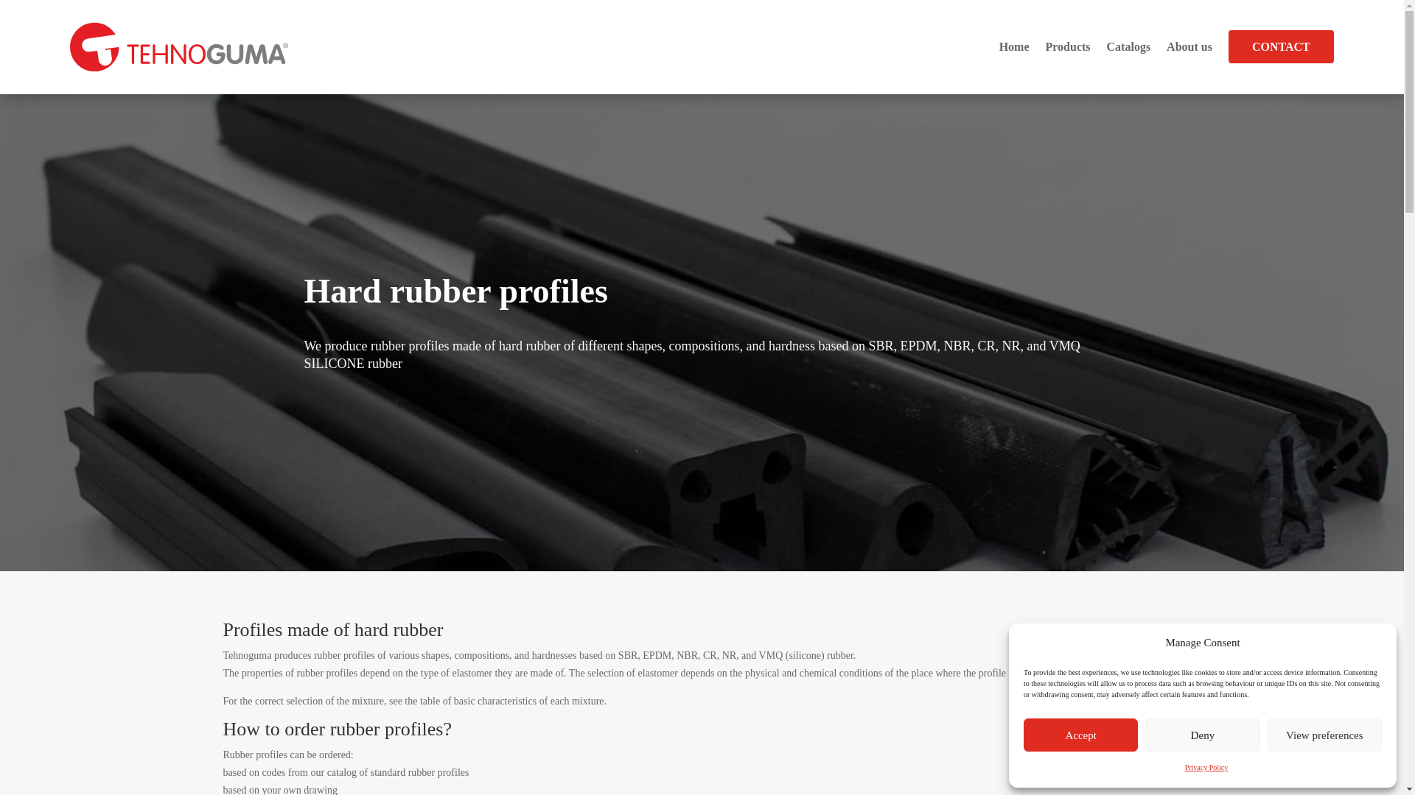 The height and width of the screenshot is (795, 1415). I want to click on Catalogs, so click(1129, 47).